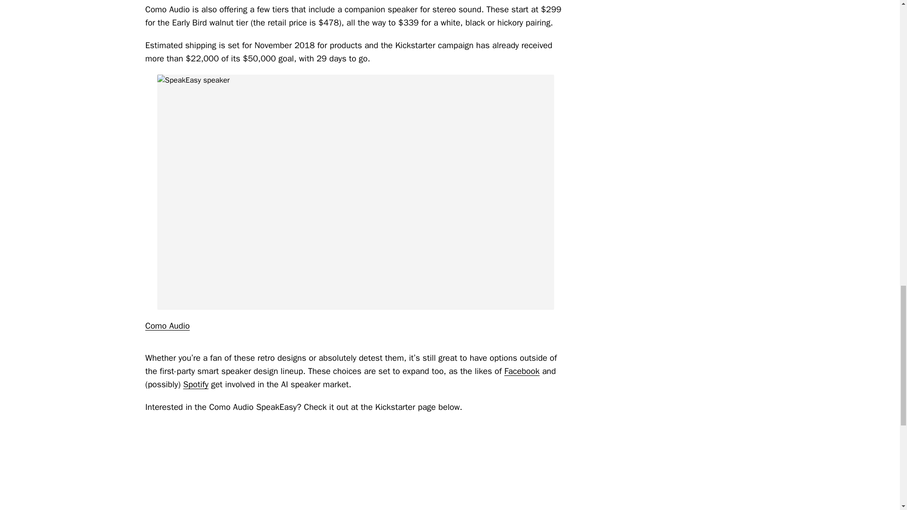  I want to click on Como Audio, so click(167, 326).